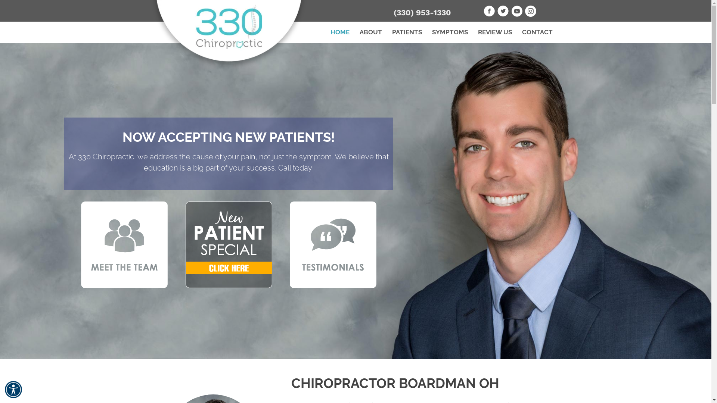 The image size is (717, 403). Describe the element at coordinates (229, 35) in the screenshot. I see `Chiropractic Boardman OH 330 Chiropractic` at that location.